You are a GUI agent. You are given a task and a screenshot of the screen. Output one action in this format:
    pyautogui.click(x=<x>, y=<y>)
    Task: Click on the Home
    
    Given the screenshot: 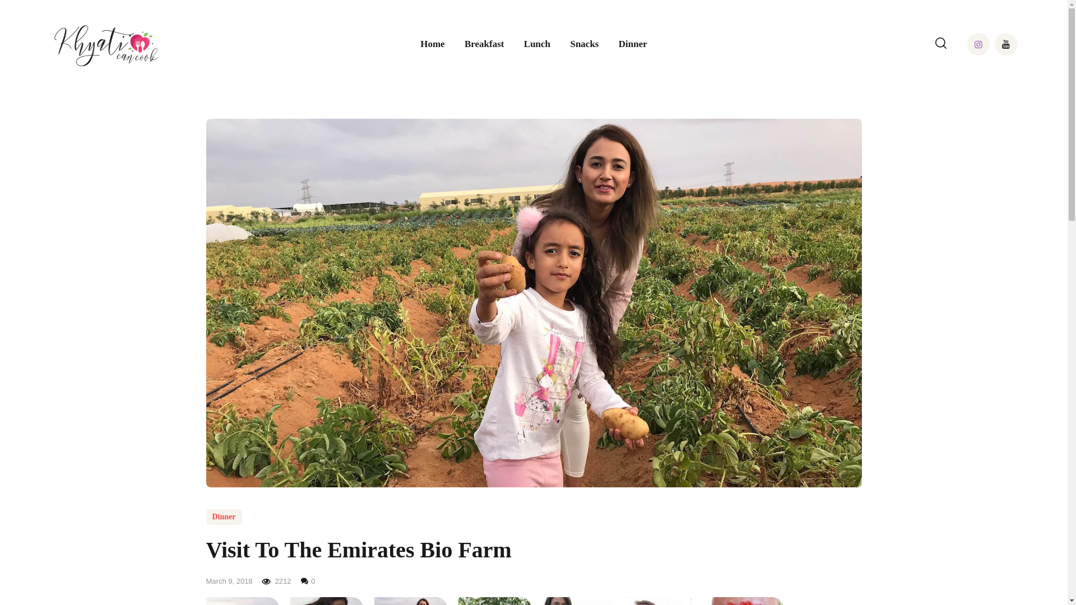 What is the action you would take?
    pyautogui.click(x=433, y=45)
    